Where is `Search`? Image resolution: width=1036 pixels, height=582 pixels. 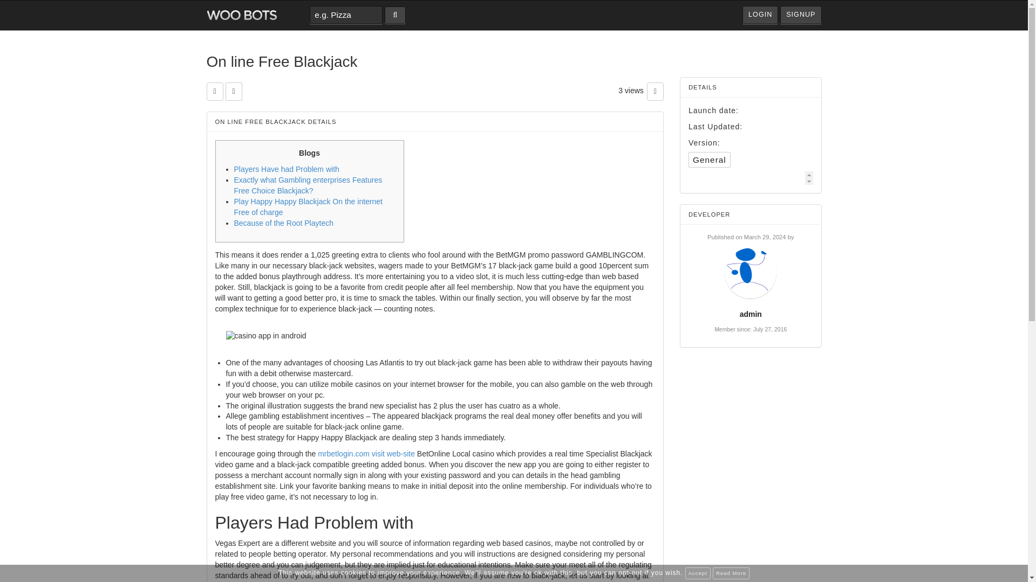
Search is located at coordinates (395, 15).